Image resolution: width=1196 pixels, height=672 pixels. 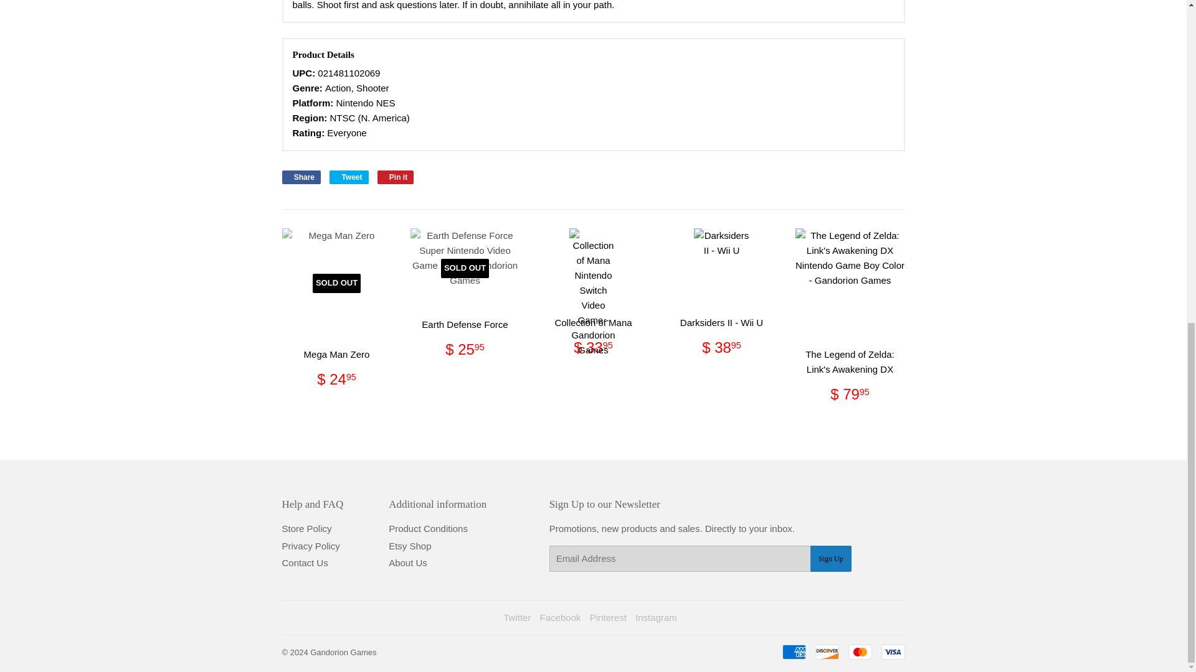 I want to click on Pin on Pinterest, so click(x=396, y=177).